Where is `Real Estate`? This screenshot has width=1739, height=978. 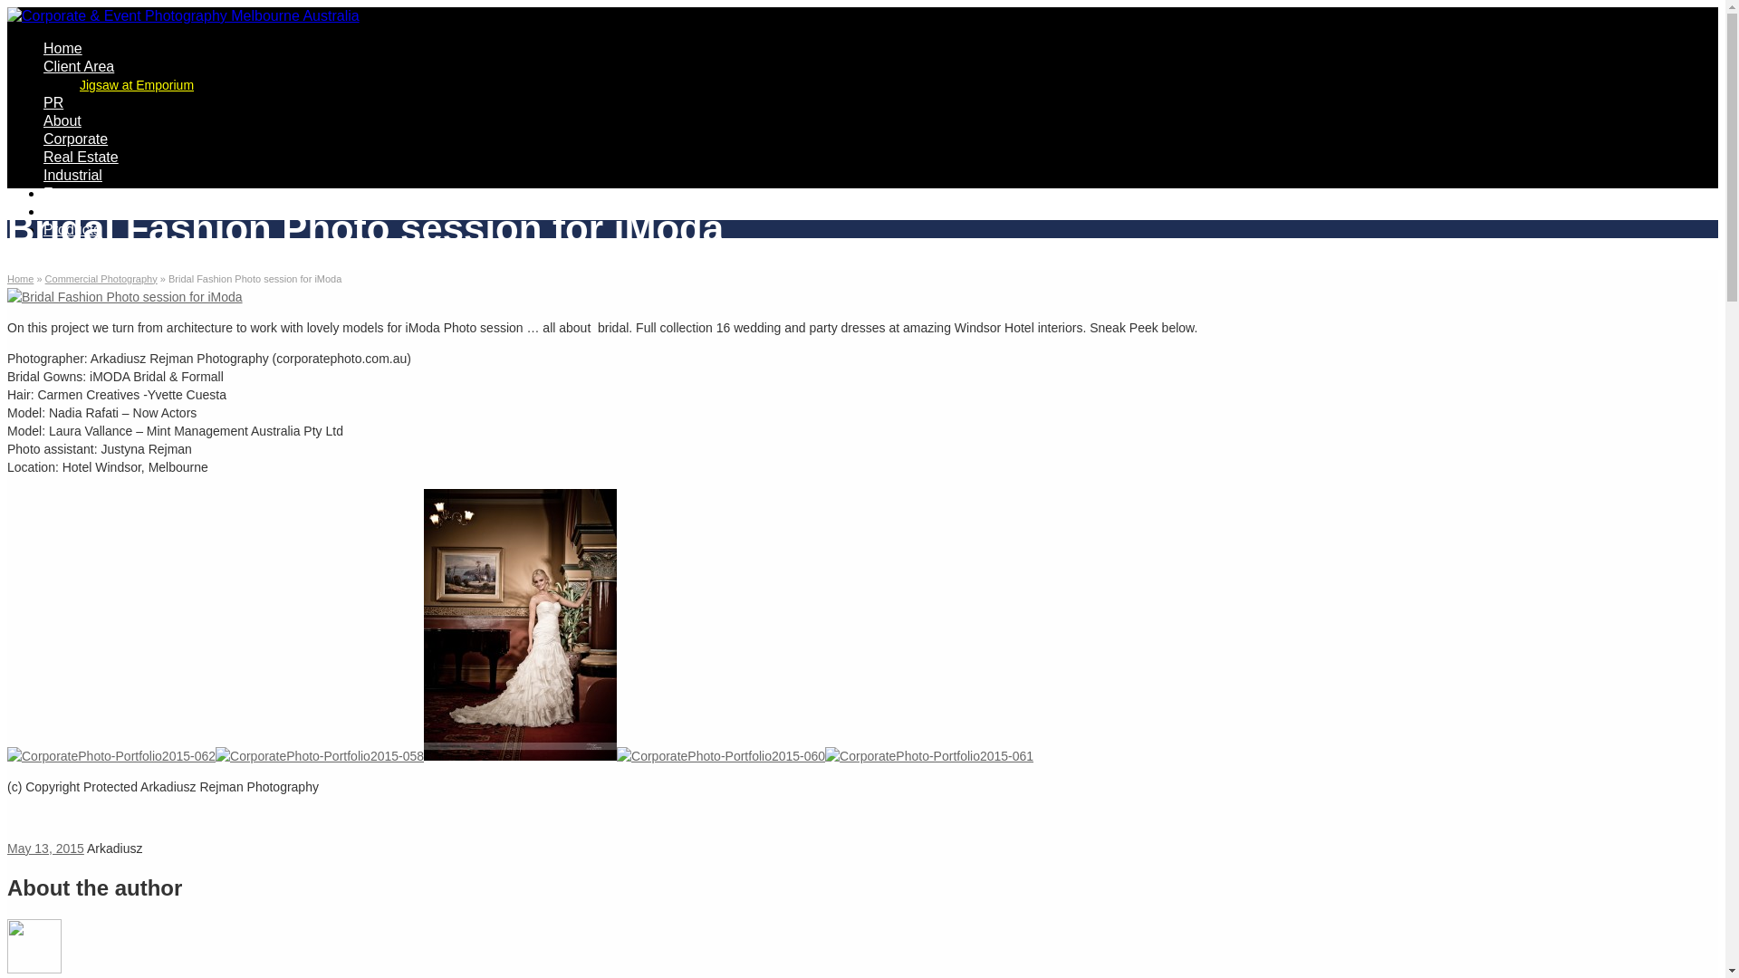
Real Estate is located at coordinates (82, 158).